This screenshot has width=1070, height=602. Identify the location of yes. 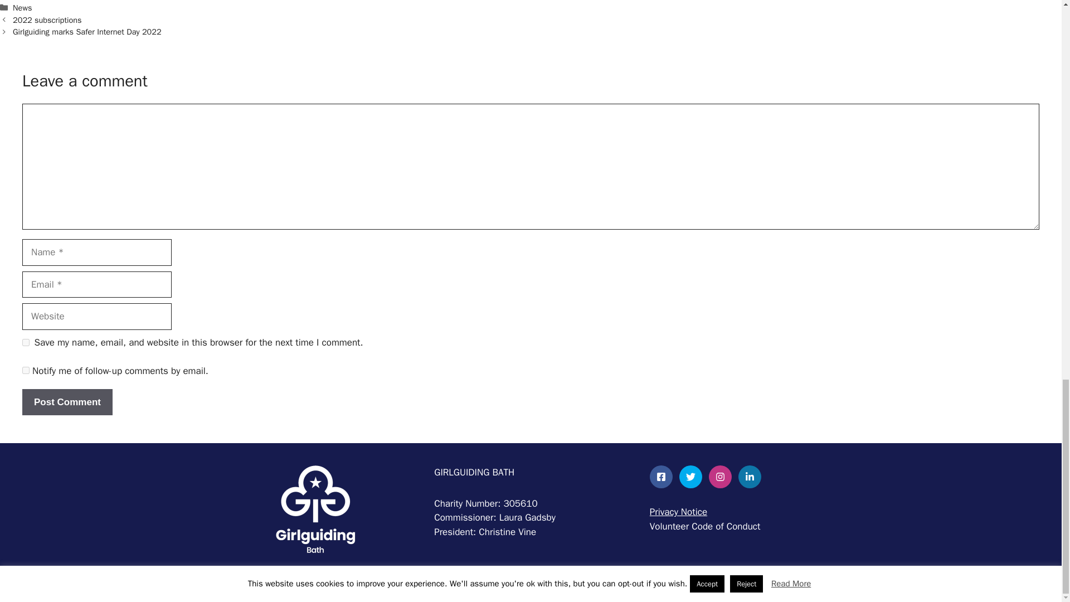
(26, 342).